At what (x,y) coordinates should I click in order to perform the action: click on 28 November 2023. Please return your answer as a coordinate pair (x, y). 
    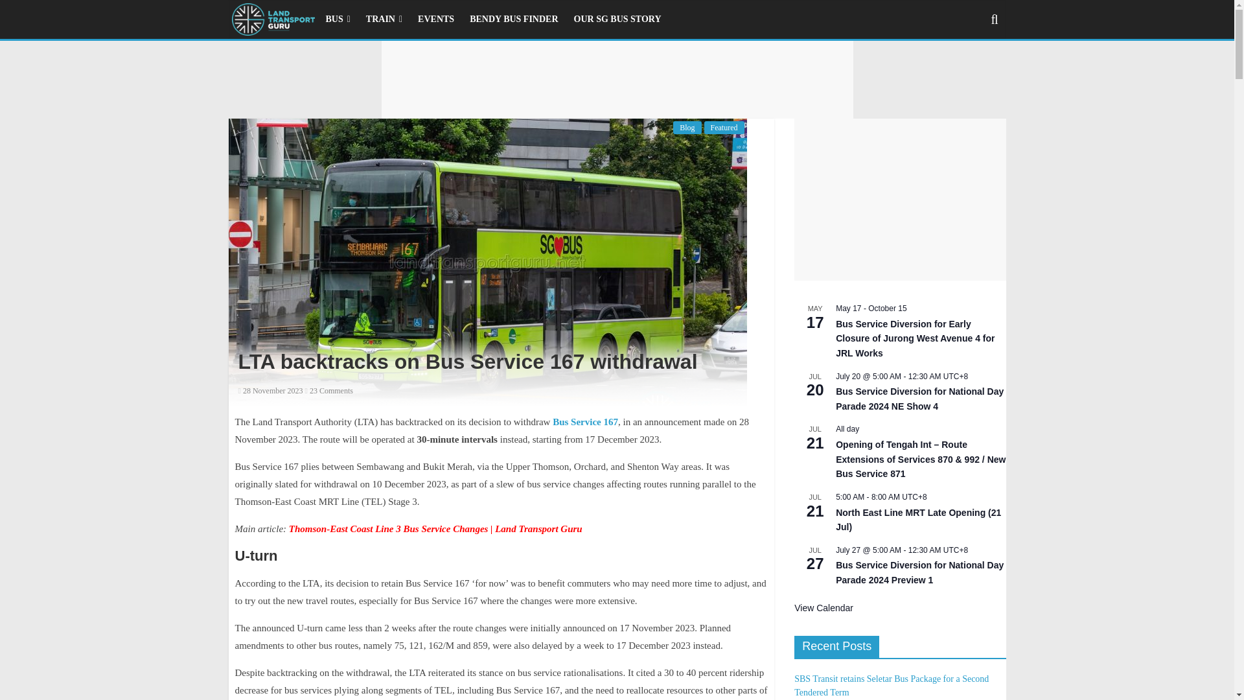
    Looking at the image, I should click on (271, 391).